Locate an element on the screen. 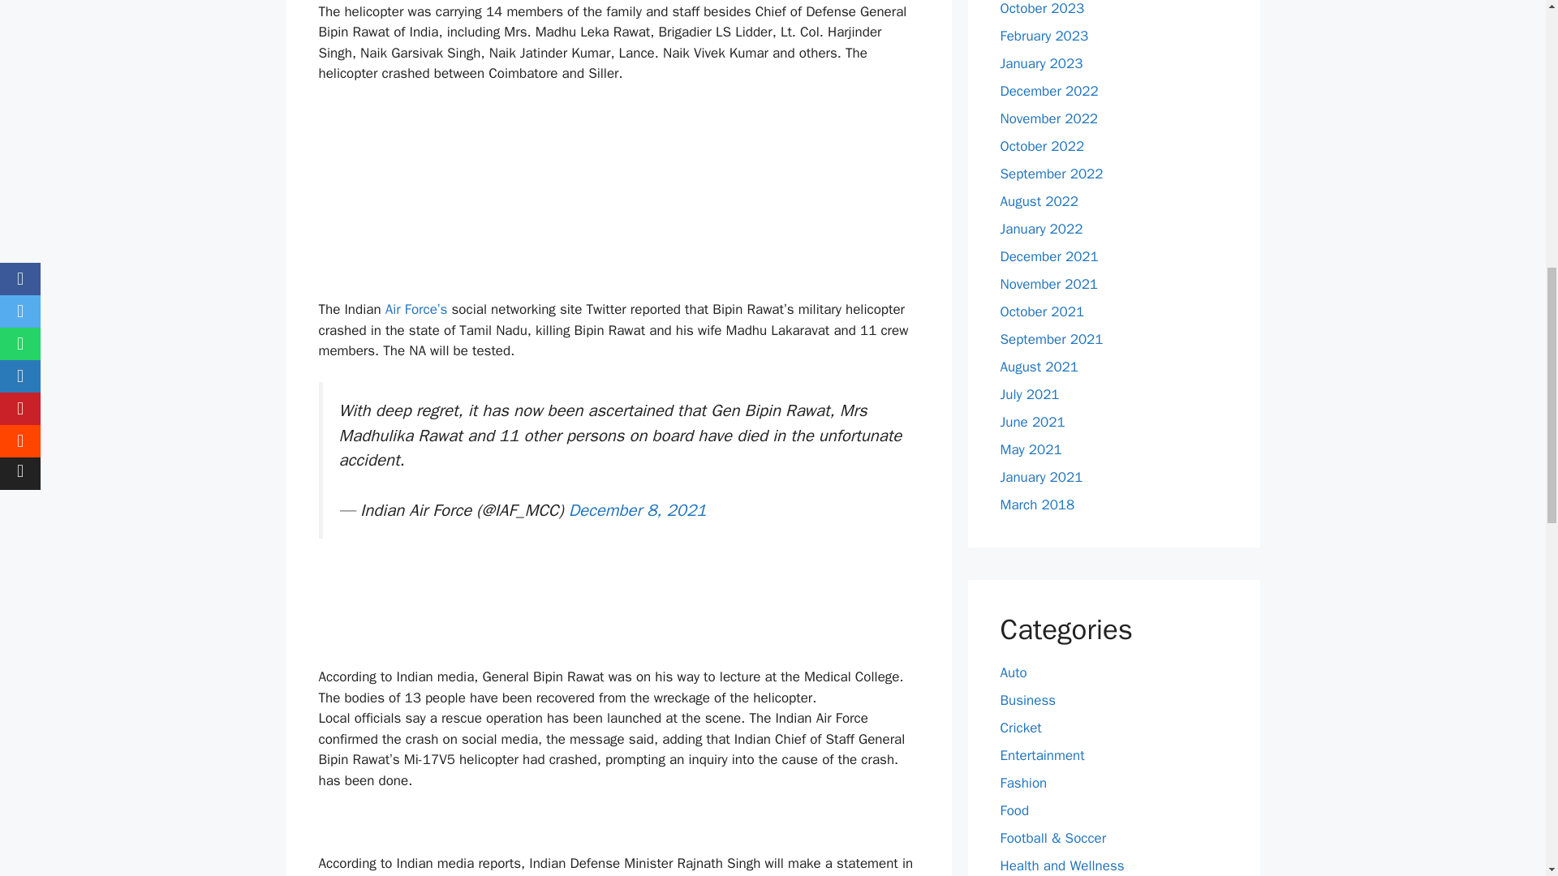 This screenshot has height=876, width=1558. October 2023 is located at coordinates (1042, 8).